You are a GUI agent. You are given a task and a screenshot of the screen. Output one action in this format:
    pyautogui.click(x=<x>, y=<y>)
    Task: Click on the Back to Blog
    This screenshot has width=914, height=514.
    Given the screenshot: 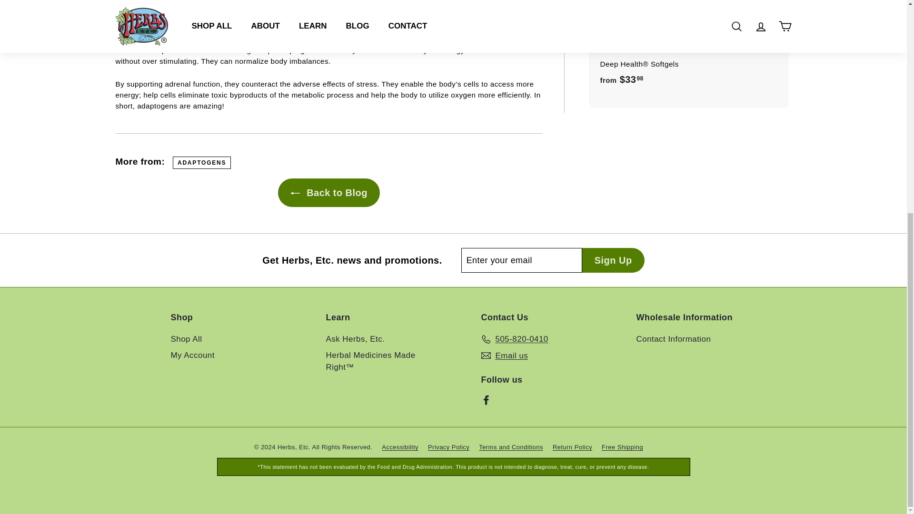 What is the action you would take?
    pyautogui.click(x=328, y=192)
    